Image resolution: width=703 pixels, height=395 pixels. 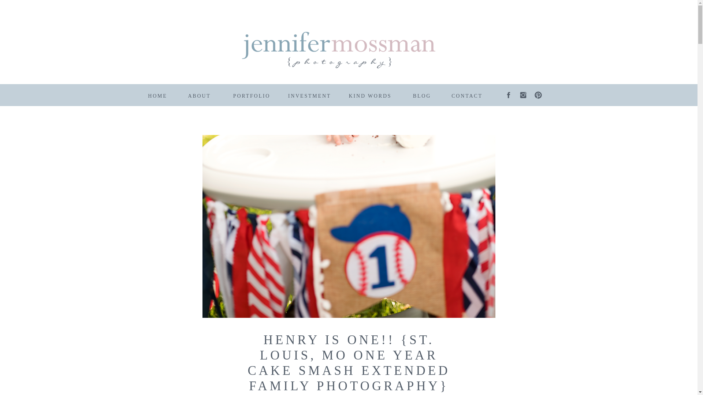 I want to click on INVESTMENT, so click(x=310, y=94).